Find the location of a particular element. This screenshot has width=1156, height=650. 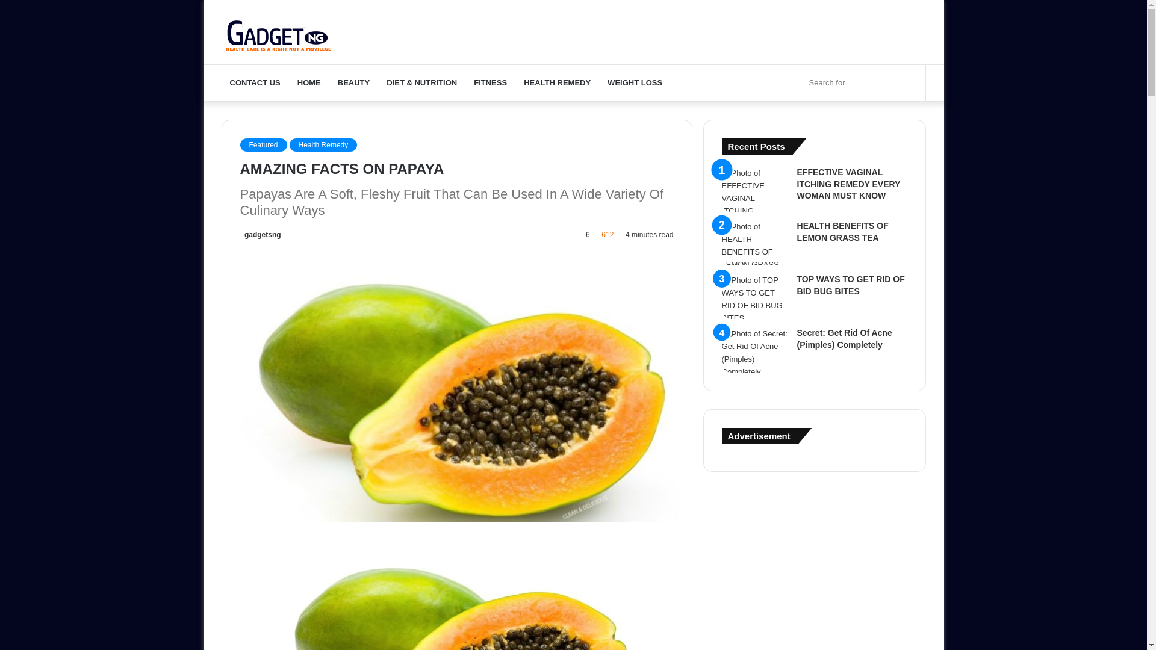

HEALTH REMEDY is located at coordinates (557, 83).